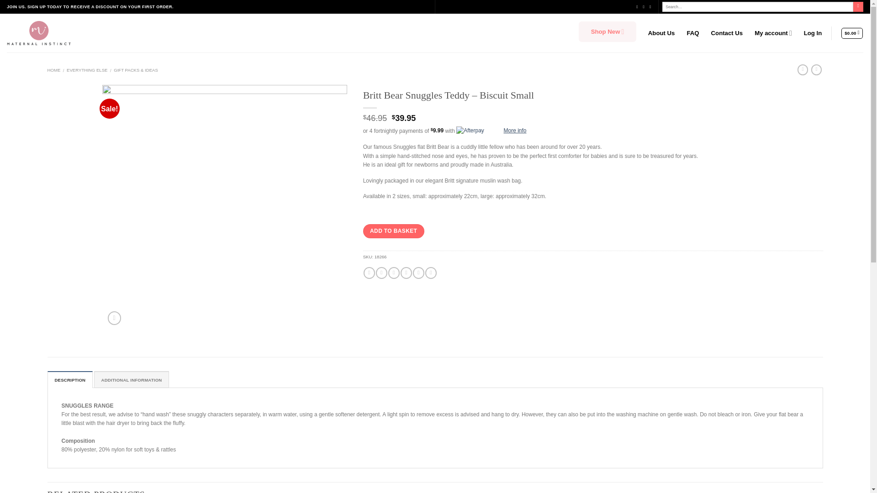 This screenshot has height=493, width=877. What do you see at coordinates (114, 318) in the screenshot?
I see `Zoom` at bounding box center [114, 318].